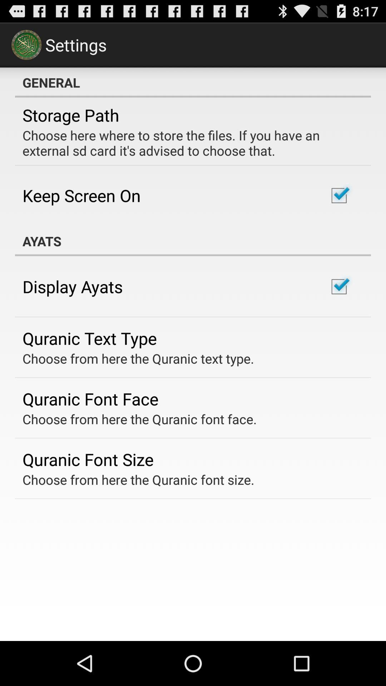 The height and width of the screenshot is (686, 386). I want to click on launch item below choose here where item, so click(81, 195).